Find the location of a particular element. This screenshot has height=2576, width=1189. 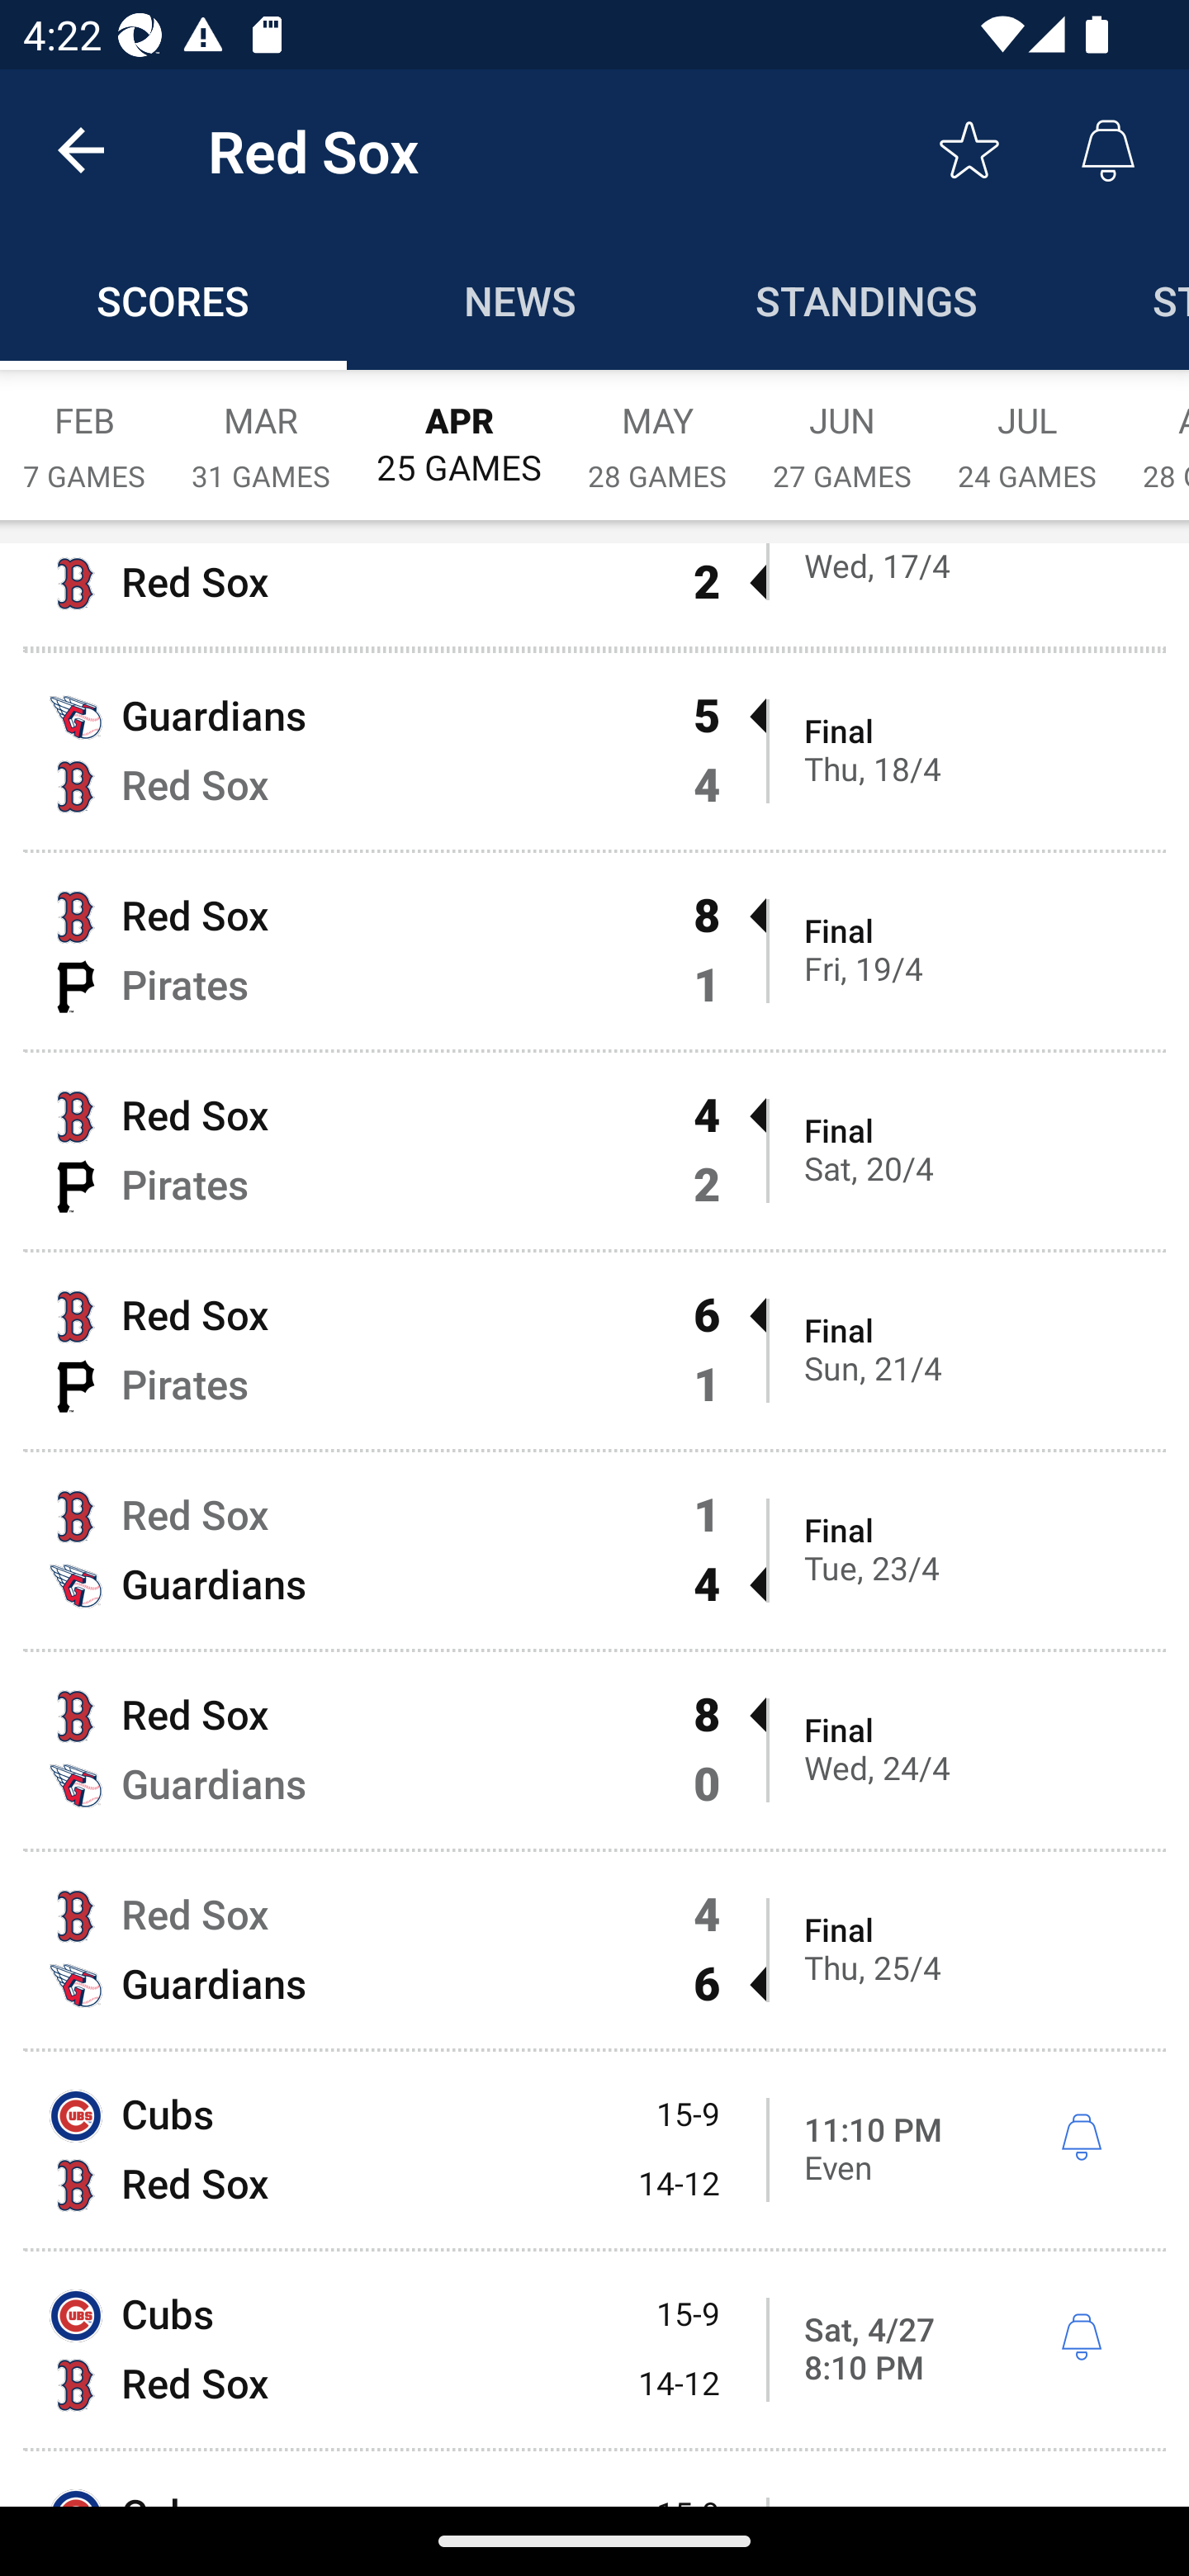

JUL 24 GAMES is located at coordinates (1027, 431).